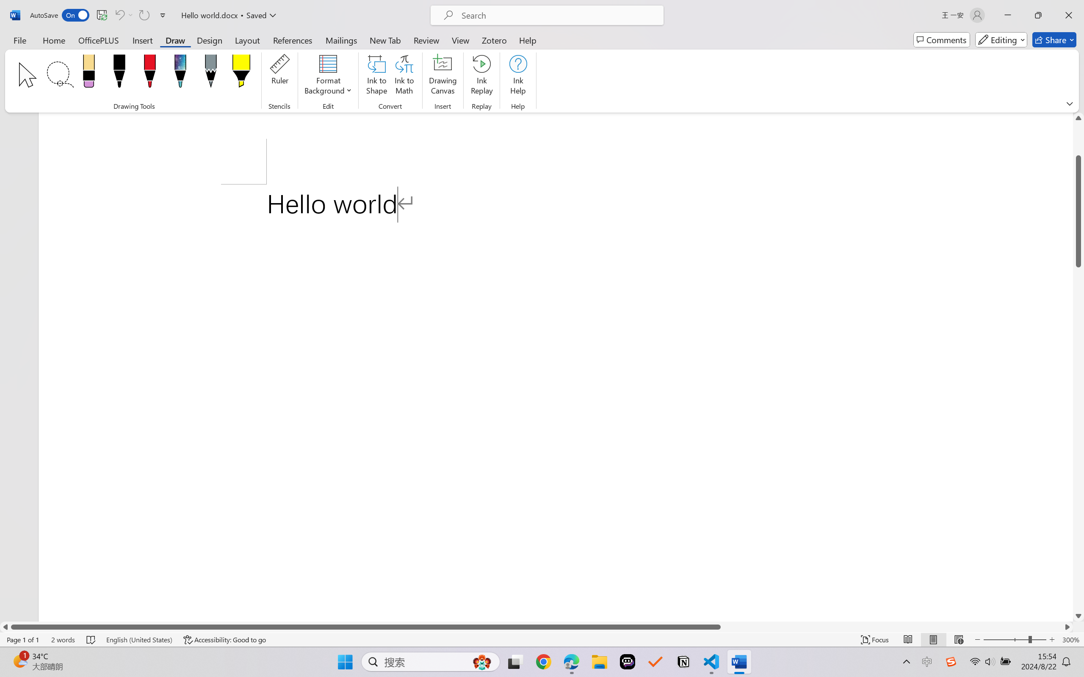 Image resolution: width=1084 pixels, height=677 pixels. I want to click on Help, so click(527, 40).